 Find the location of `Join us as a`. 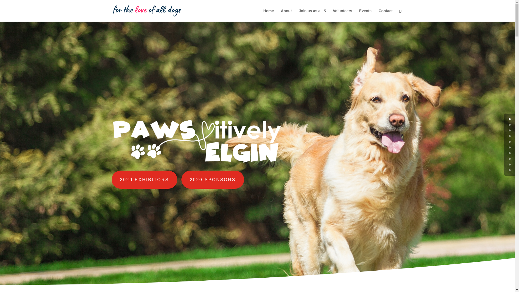

Join us as a is located at coordinates (312, 15).